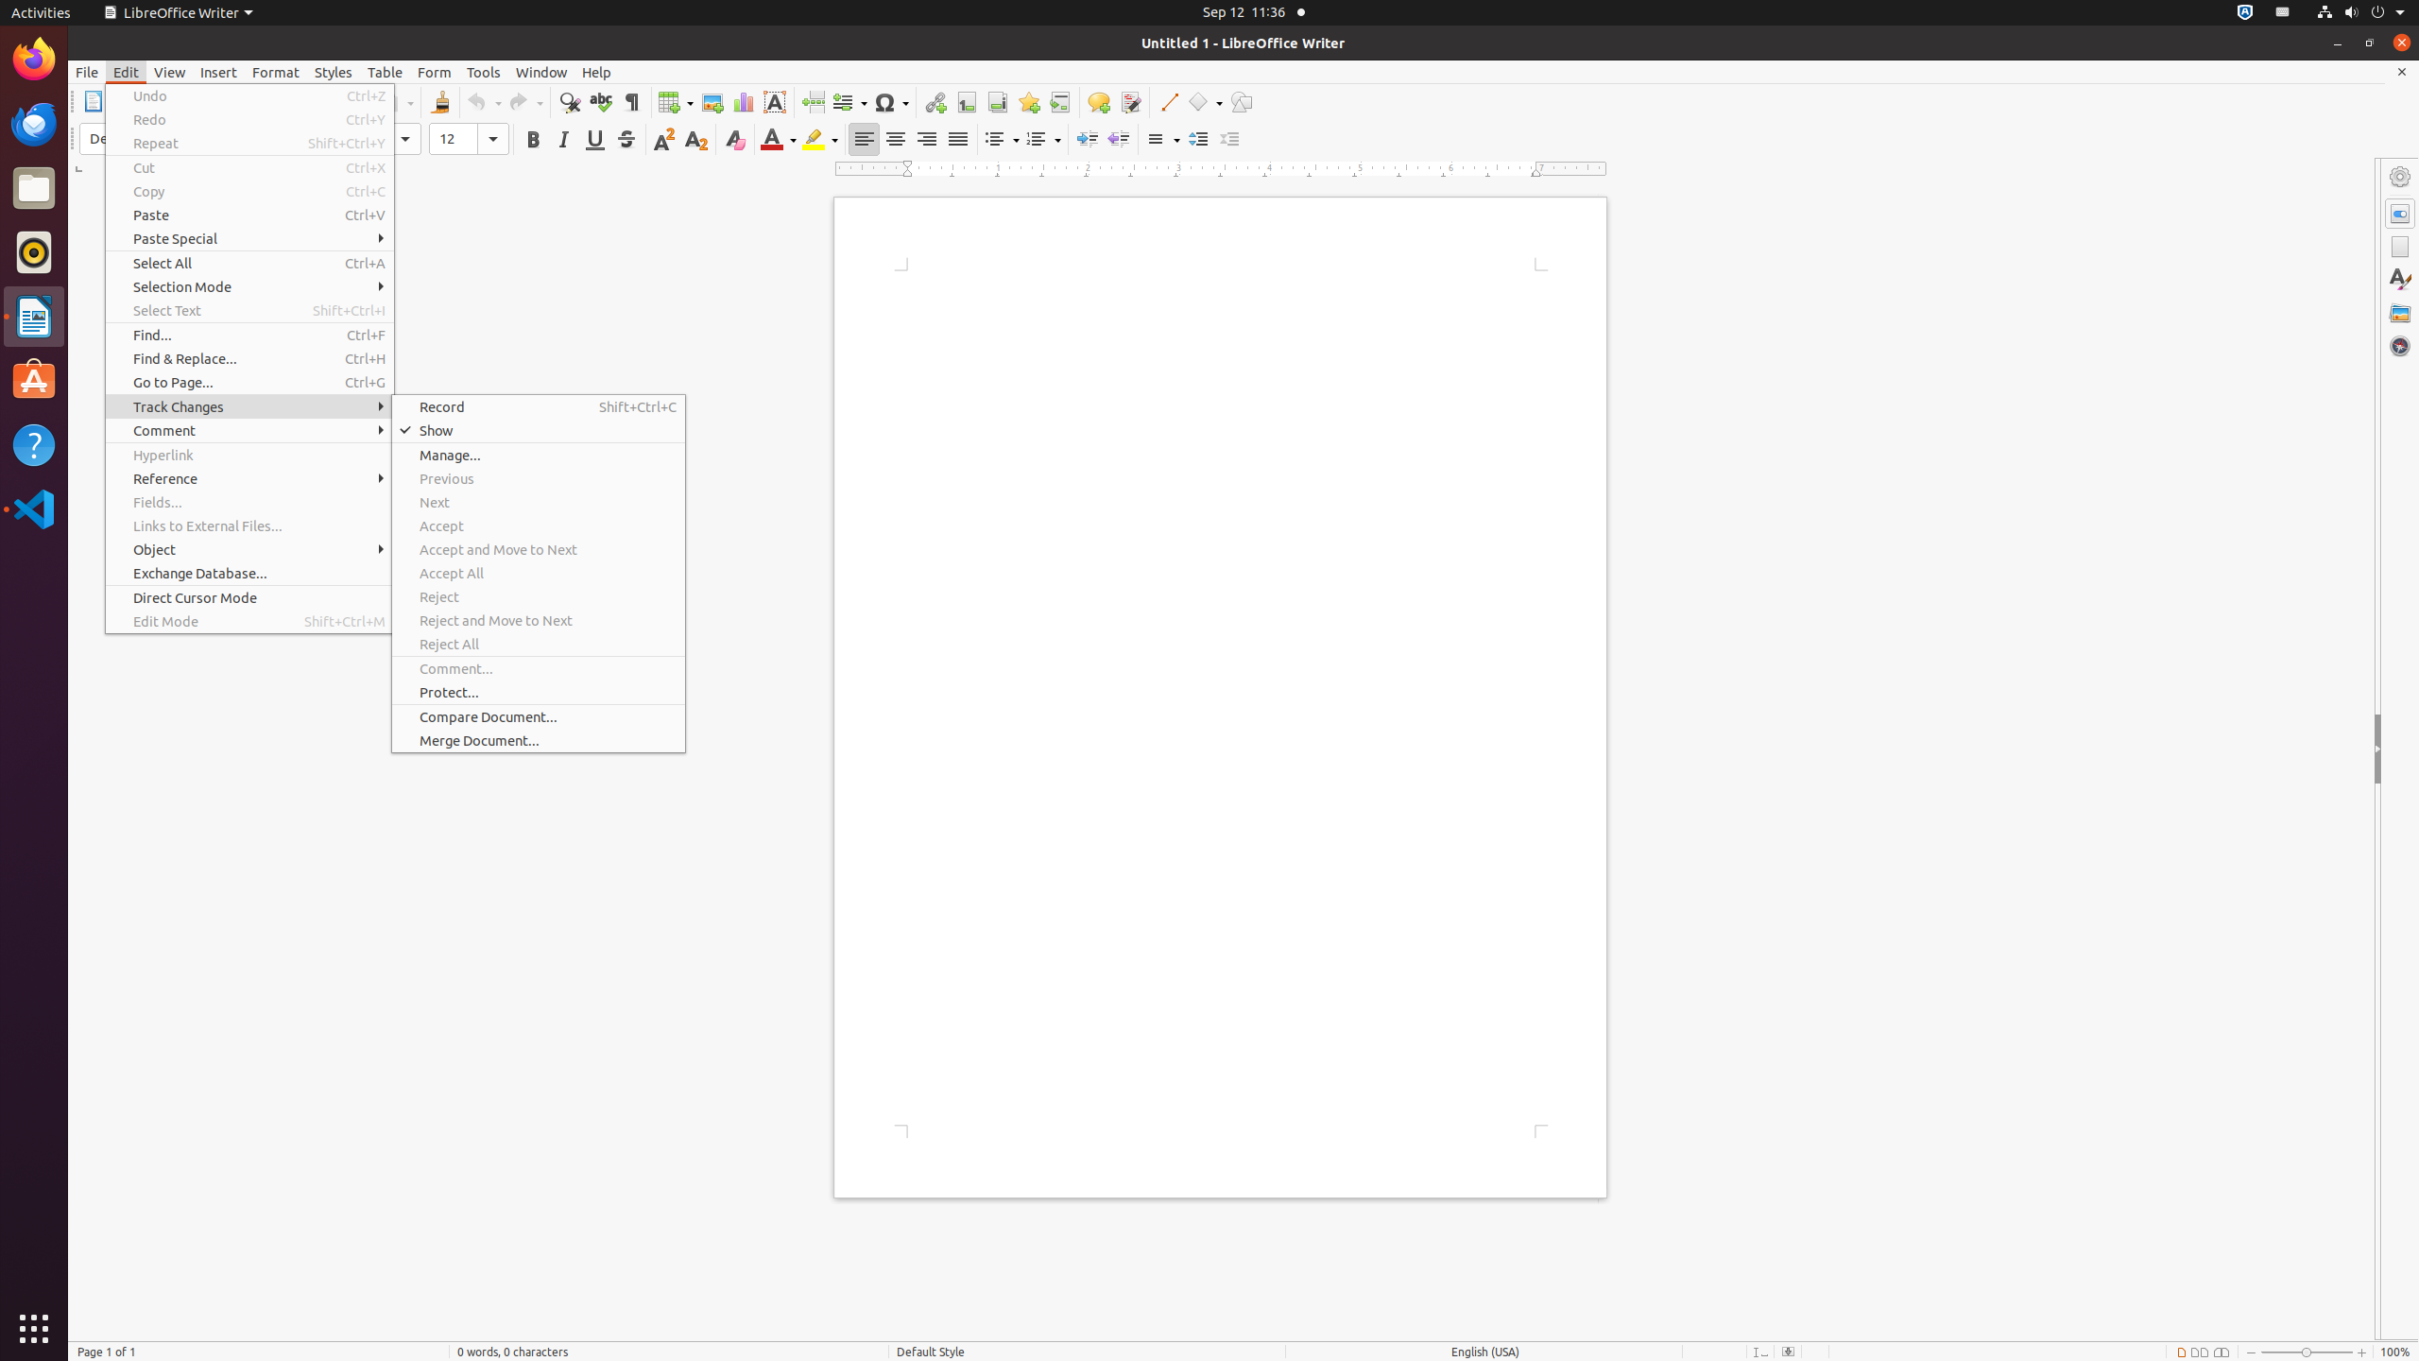 The image size is (2419, 1361). I want to click on Select All, so click(249, 263).